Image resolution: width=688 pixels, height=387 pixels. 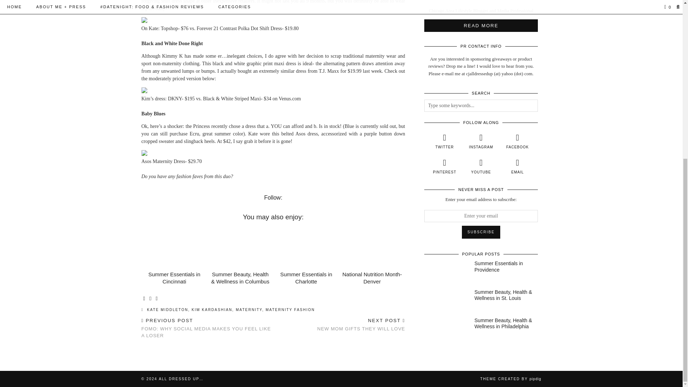 What do you see at coordinates (174, 278) in the screenshot?
I see `Summer Essentials in Cincinnati` at bounding box center [174, 278].